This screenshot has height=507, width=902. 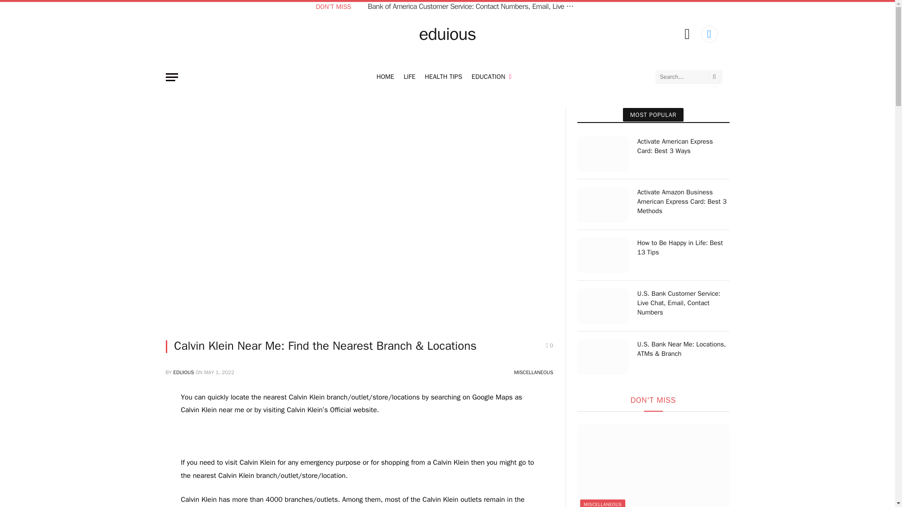 I want to click on Eduious, so click(x=447, y=34).